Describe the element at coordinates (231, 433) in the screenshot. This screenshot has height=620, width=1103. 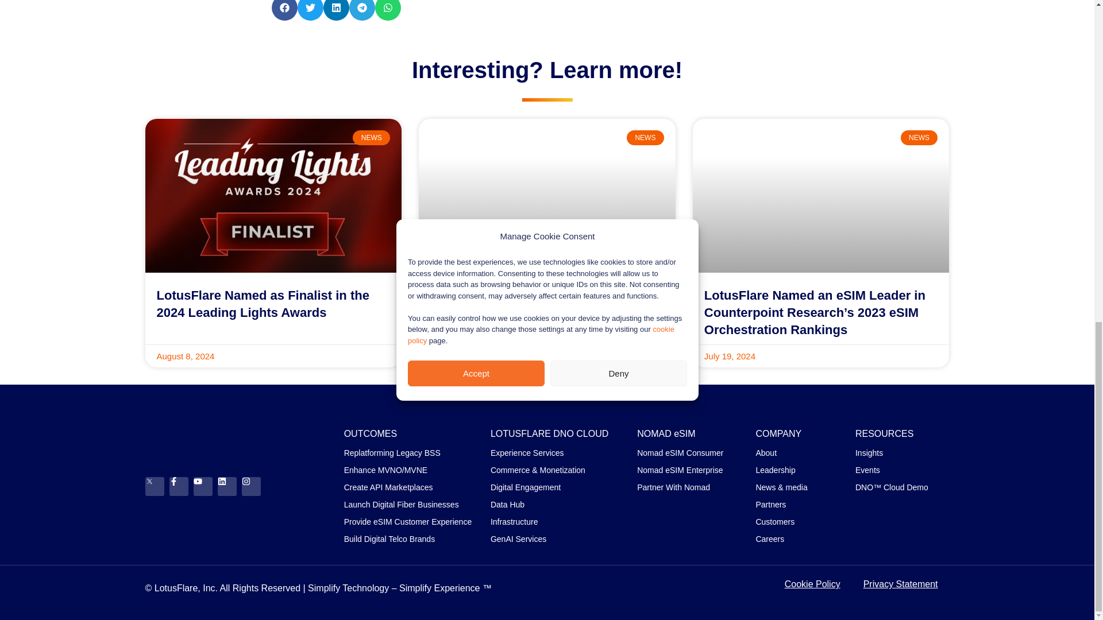
I see `LotusFlare - Logo White2` at that location.